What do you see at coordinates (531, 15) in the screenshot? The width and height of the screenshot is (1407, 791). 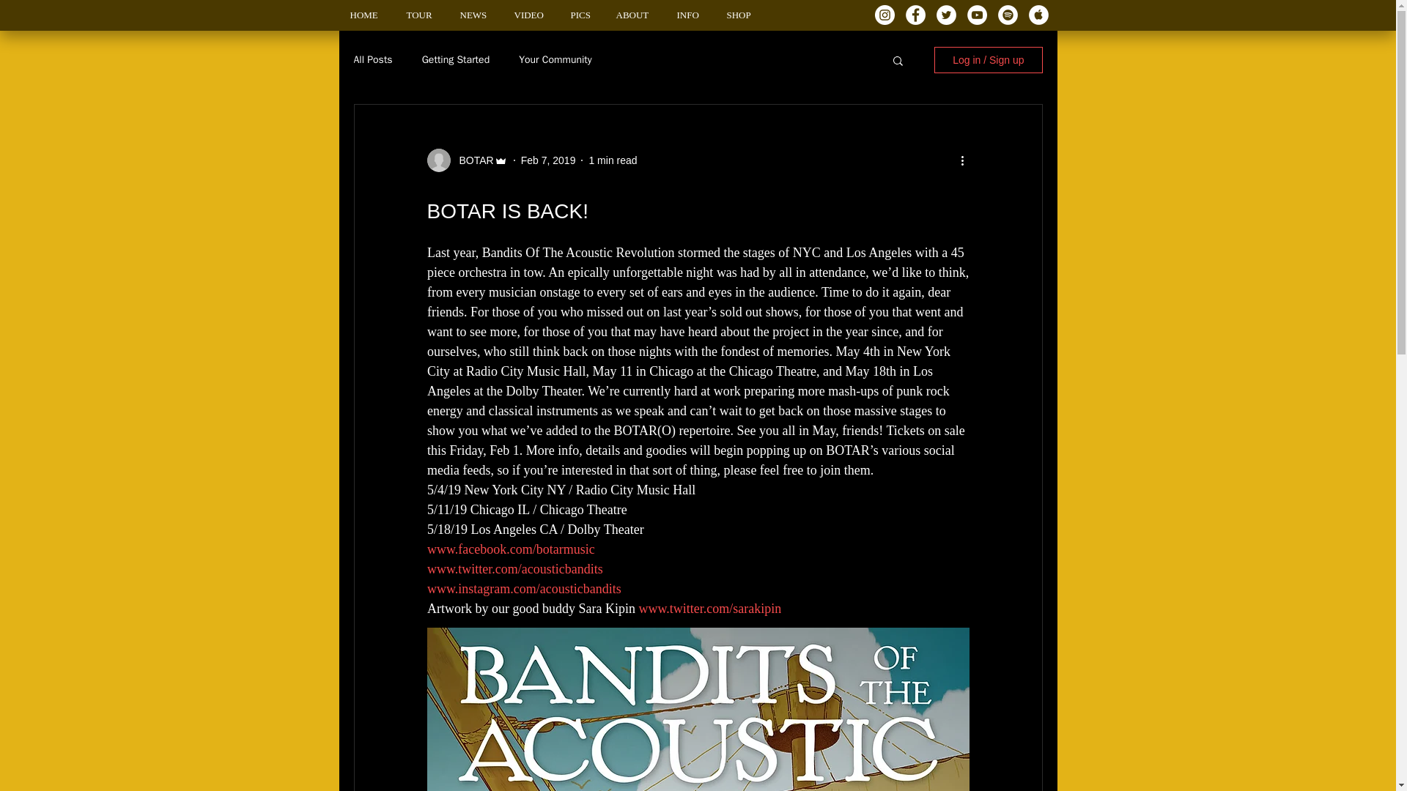 I see `VIDEO` at bounding box center [531, 15].